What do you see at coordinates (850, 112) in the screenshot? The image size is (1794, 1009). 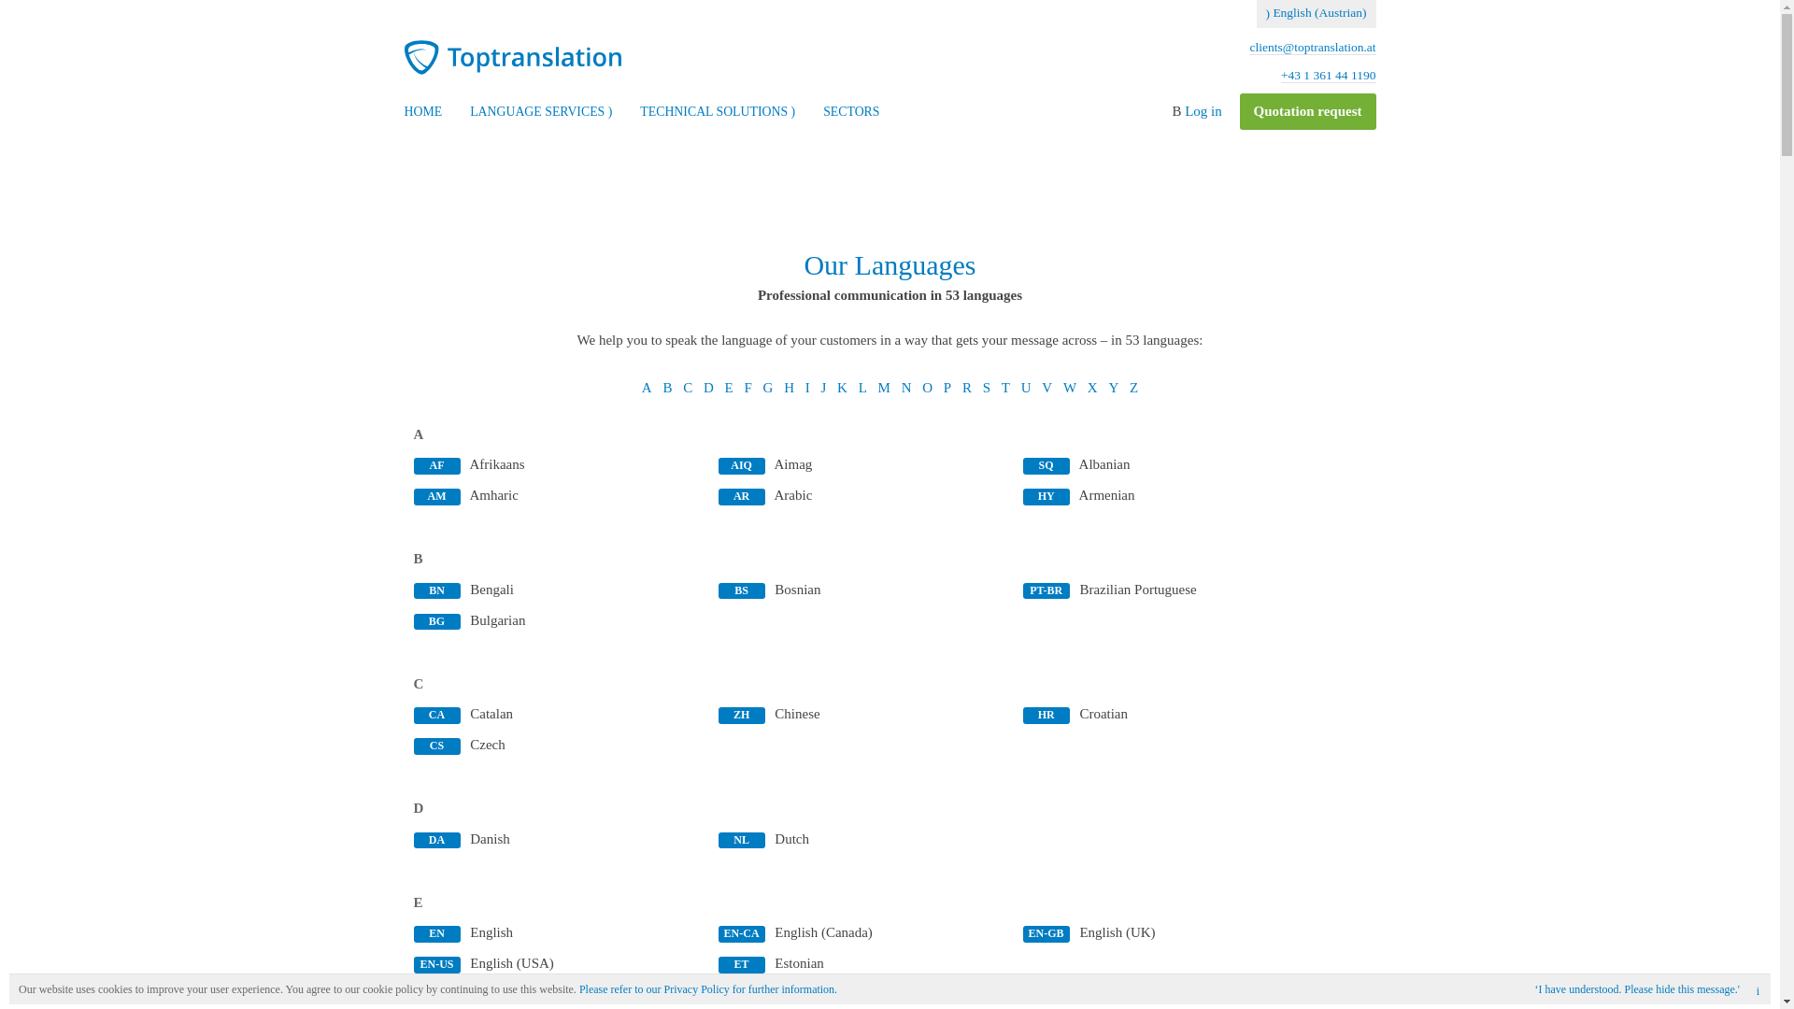 I see `SECTORS` at bounding box center [850, 112].